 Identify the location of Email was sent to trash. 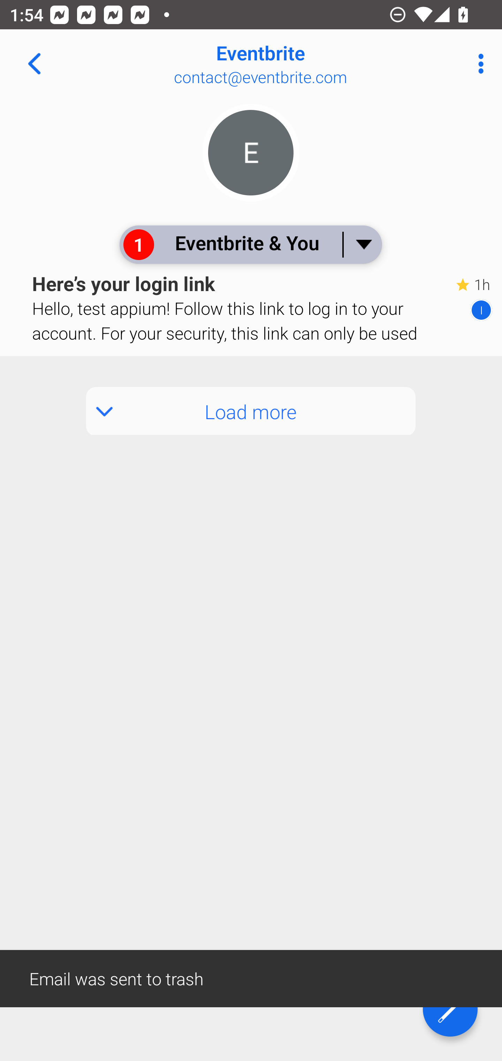
(251, 978).